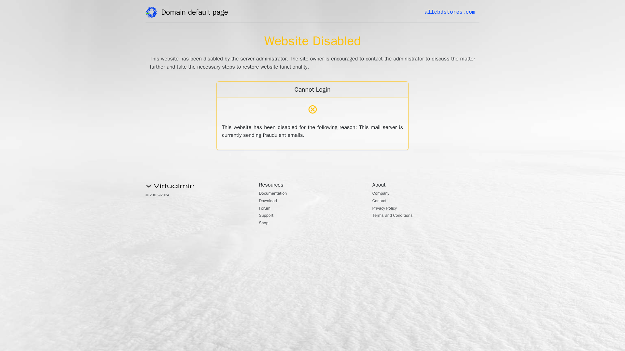 The height and width of the screenshot is (351, 625). I want to click on ADMINISTRATOR, so click(179, 35).